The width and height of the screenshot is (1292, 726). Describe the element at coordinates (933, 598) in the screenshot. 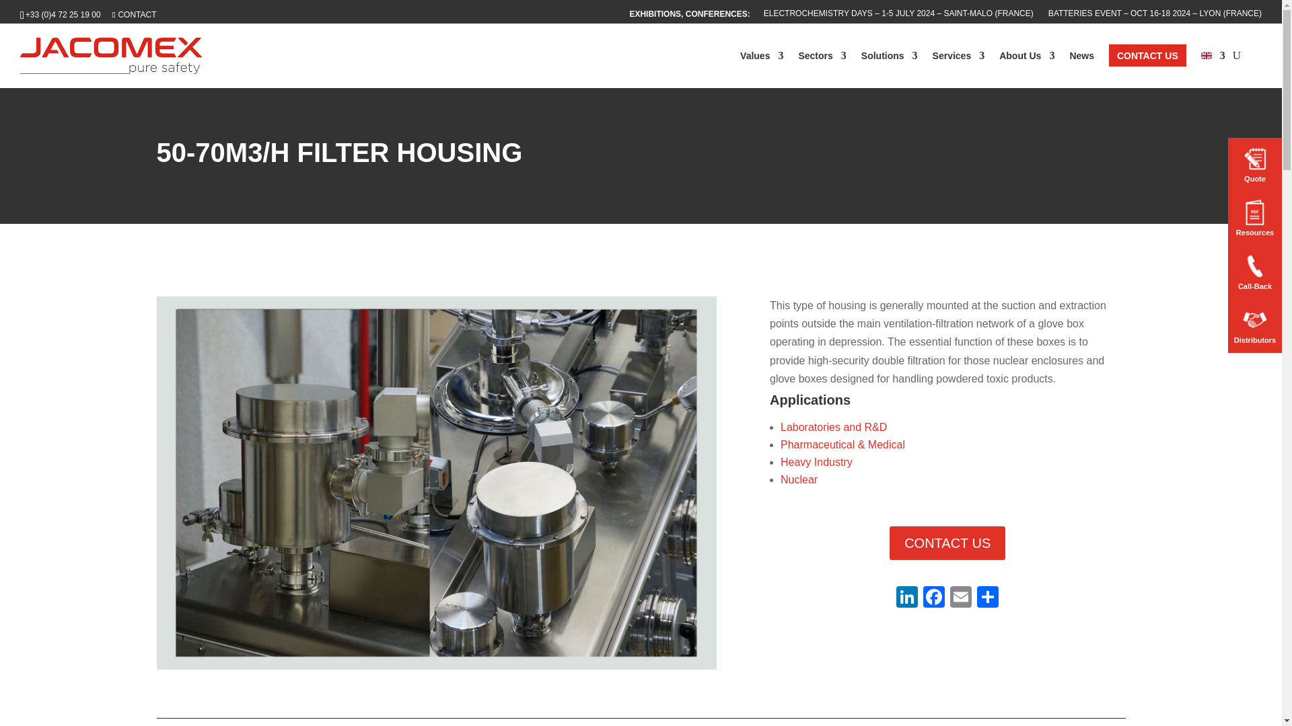

I see `Facebook` at that location.